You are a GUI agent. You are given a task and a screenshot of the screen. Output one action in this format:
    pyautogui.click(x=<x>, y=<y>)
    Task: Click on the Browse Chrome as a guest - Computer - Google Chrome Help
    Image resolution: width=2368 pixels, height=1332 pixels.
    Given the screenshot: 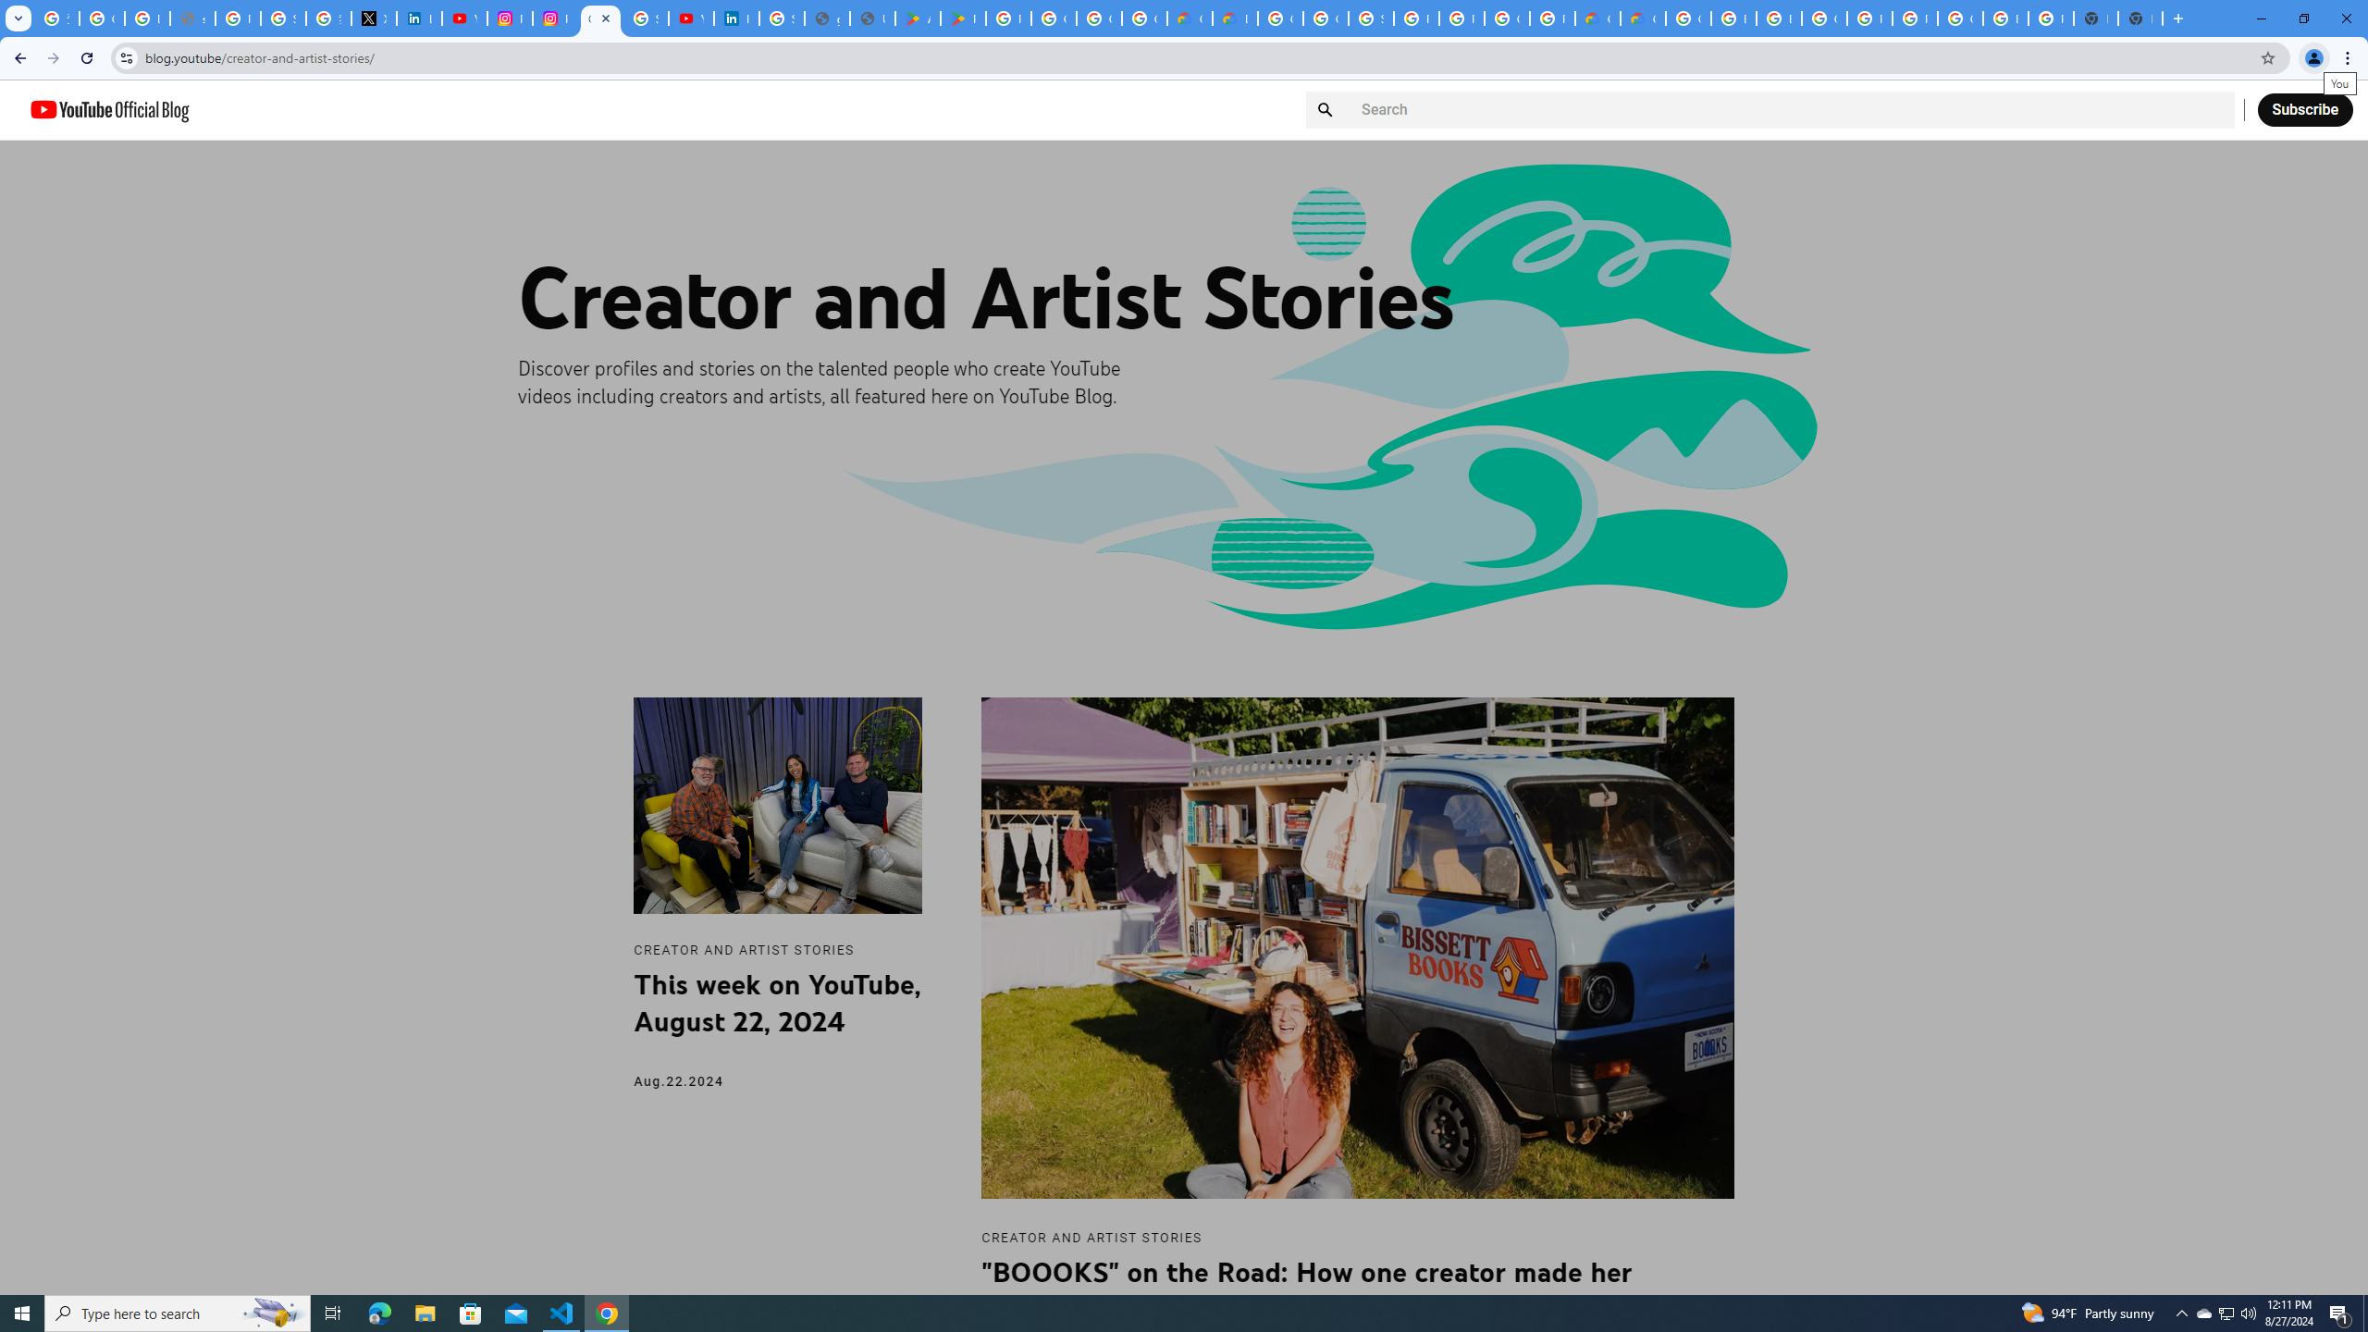 What is the action you would take?
    pyautogui.click(x=1733, y=18)
    